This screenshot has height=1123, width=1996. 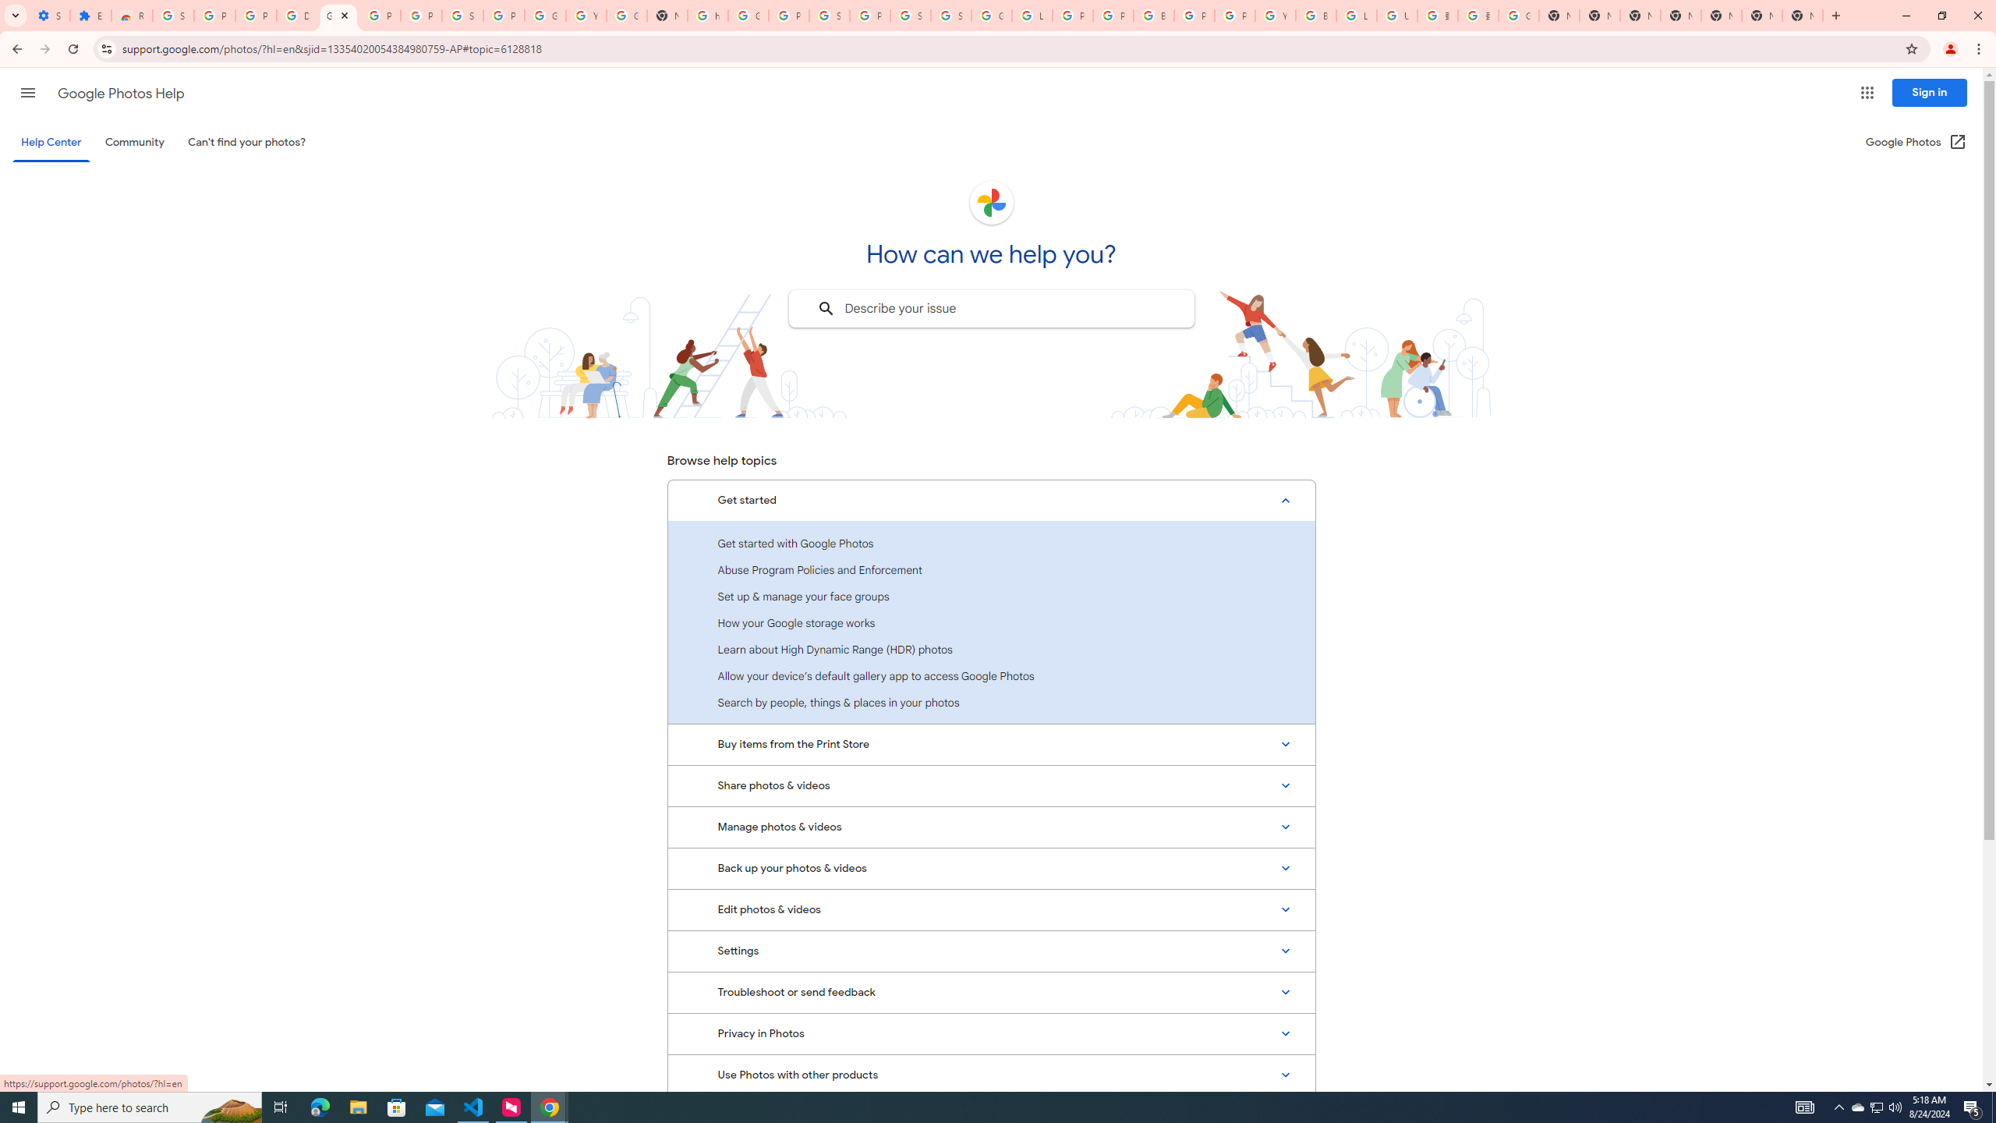 What do you see at coordinates (339, 16) in the screenshot?
I see `Google Photos Help` at bounding box center [339, 16].